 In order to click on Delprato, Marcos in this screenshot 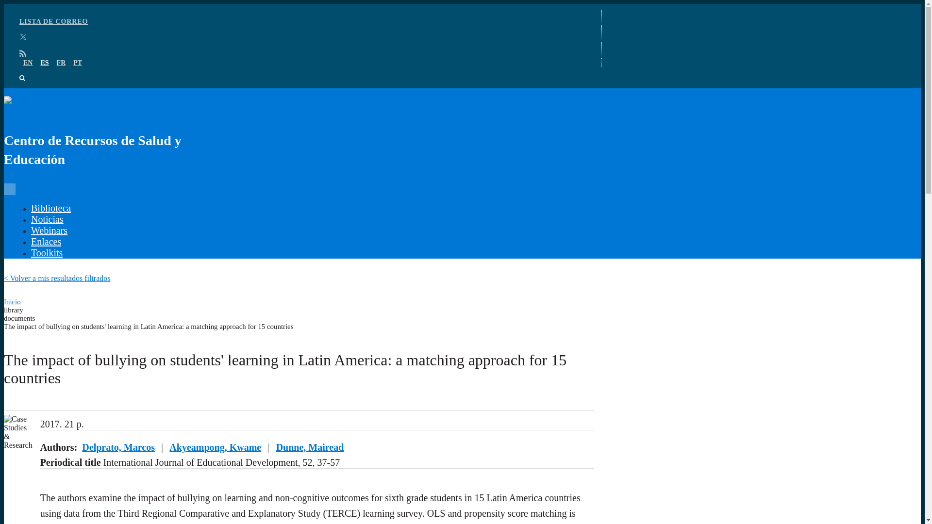, I will do `click(76, 460)`.